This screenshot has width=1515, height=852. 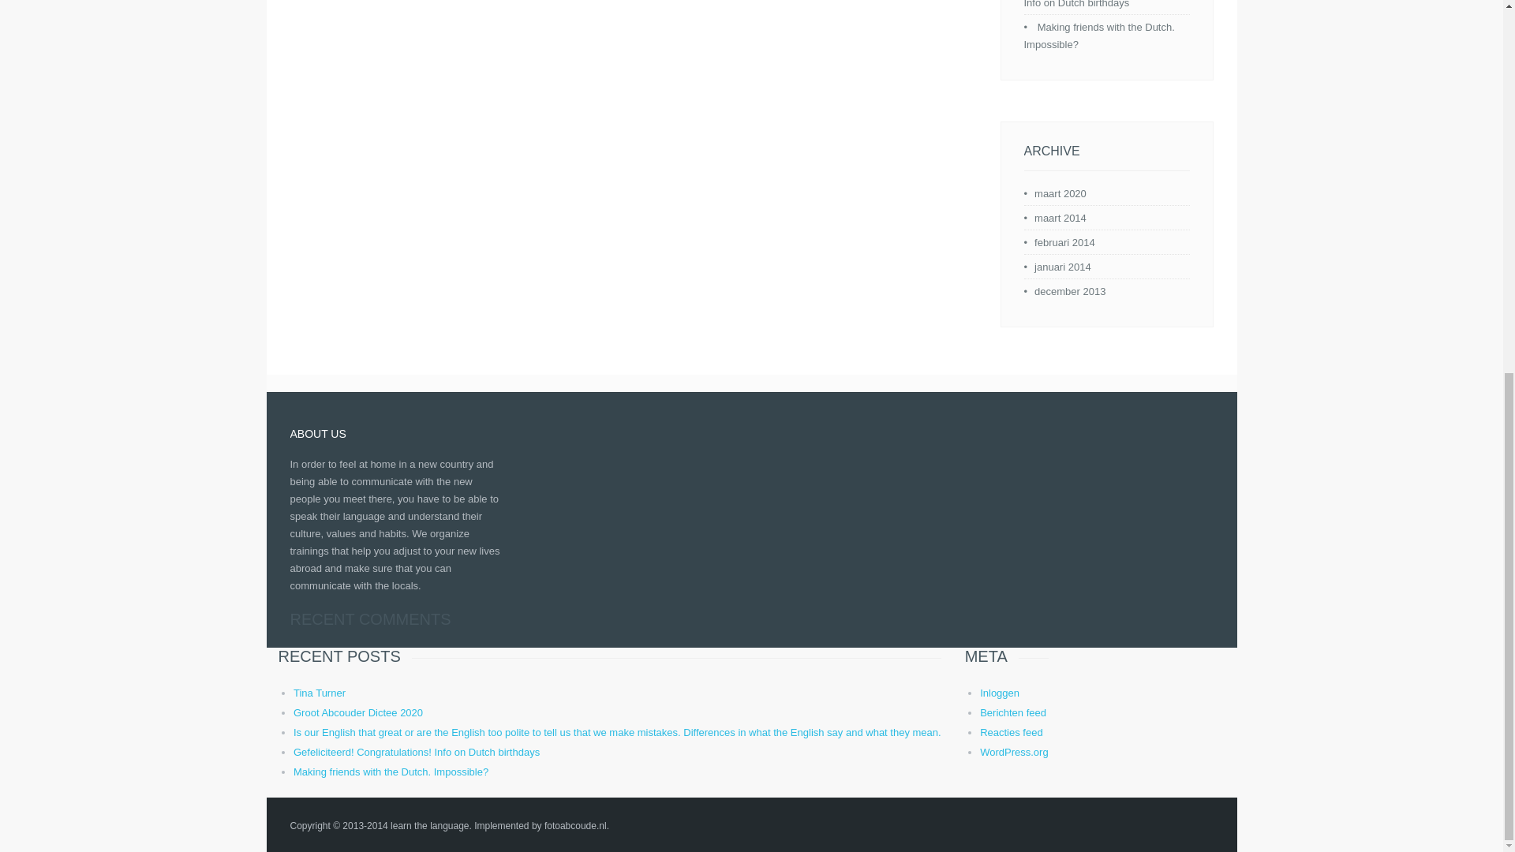 I want to click on WordPress.org, so click(x=1014, y=753).